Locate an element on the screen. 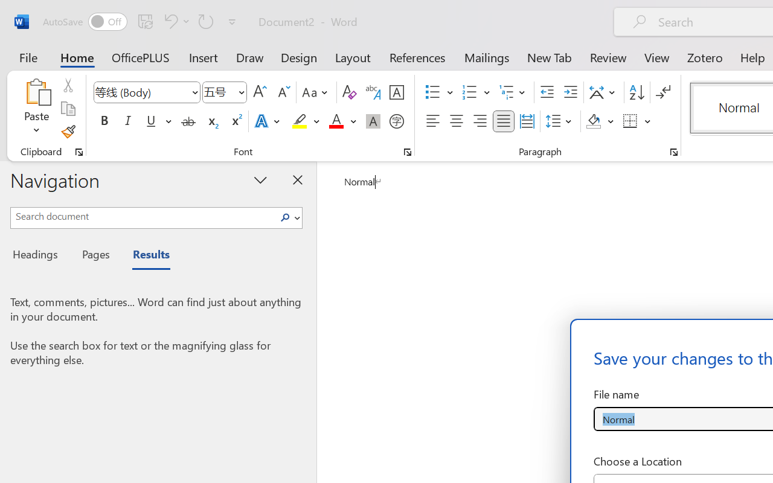  Shrink Font is located at coordinates (283, 92).